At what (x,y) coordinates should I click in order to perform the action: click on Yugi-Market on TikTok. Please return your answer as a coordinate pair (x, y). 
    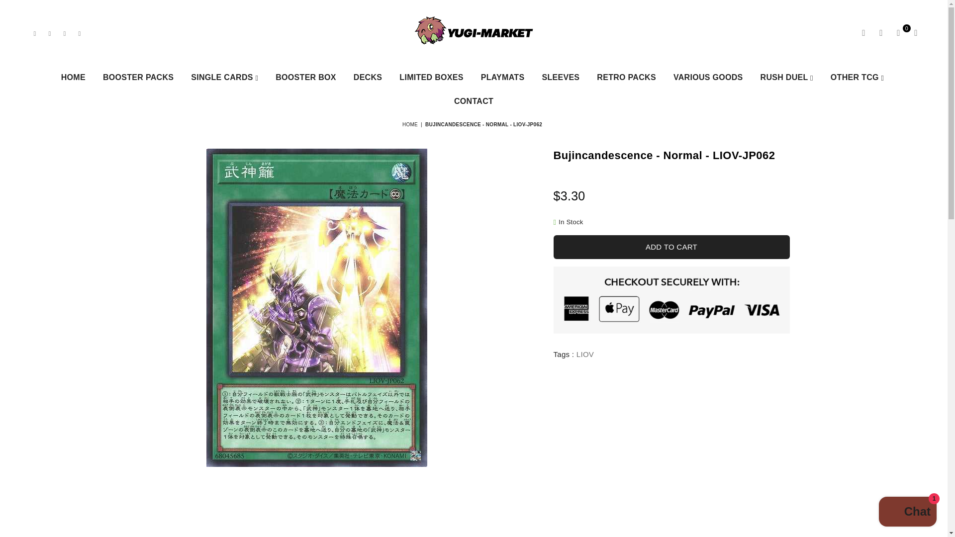
    Looking at the image, I should click on (80, 33).